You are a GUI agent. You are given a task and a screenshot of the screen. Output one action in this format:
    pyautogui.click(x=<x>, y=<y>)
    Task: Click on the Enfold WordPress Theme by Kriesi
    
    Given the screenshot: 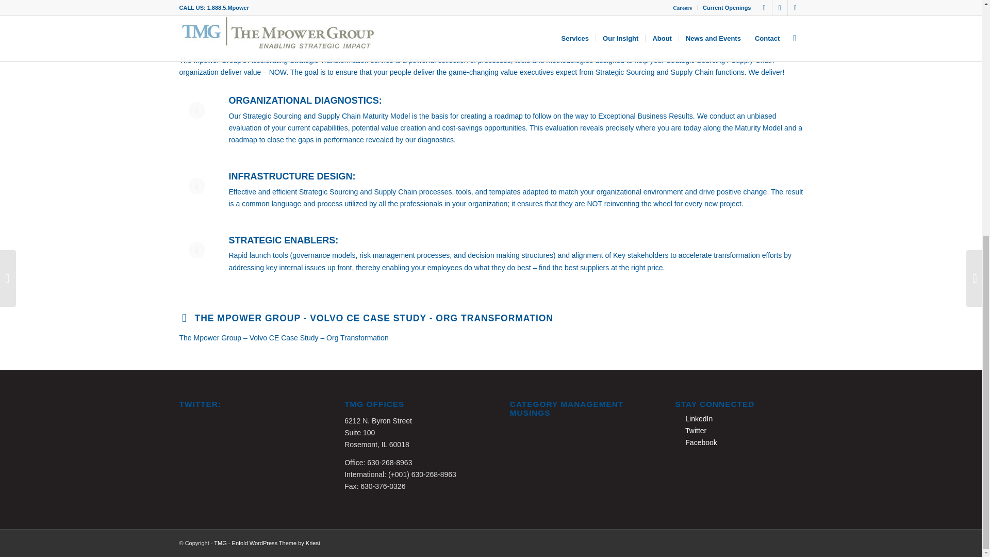 What is the action you would take?
    pyautogui.click(x=275, y=543)
    